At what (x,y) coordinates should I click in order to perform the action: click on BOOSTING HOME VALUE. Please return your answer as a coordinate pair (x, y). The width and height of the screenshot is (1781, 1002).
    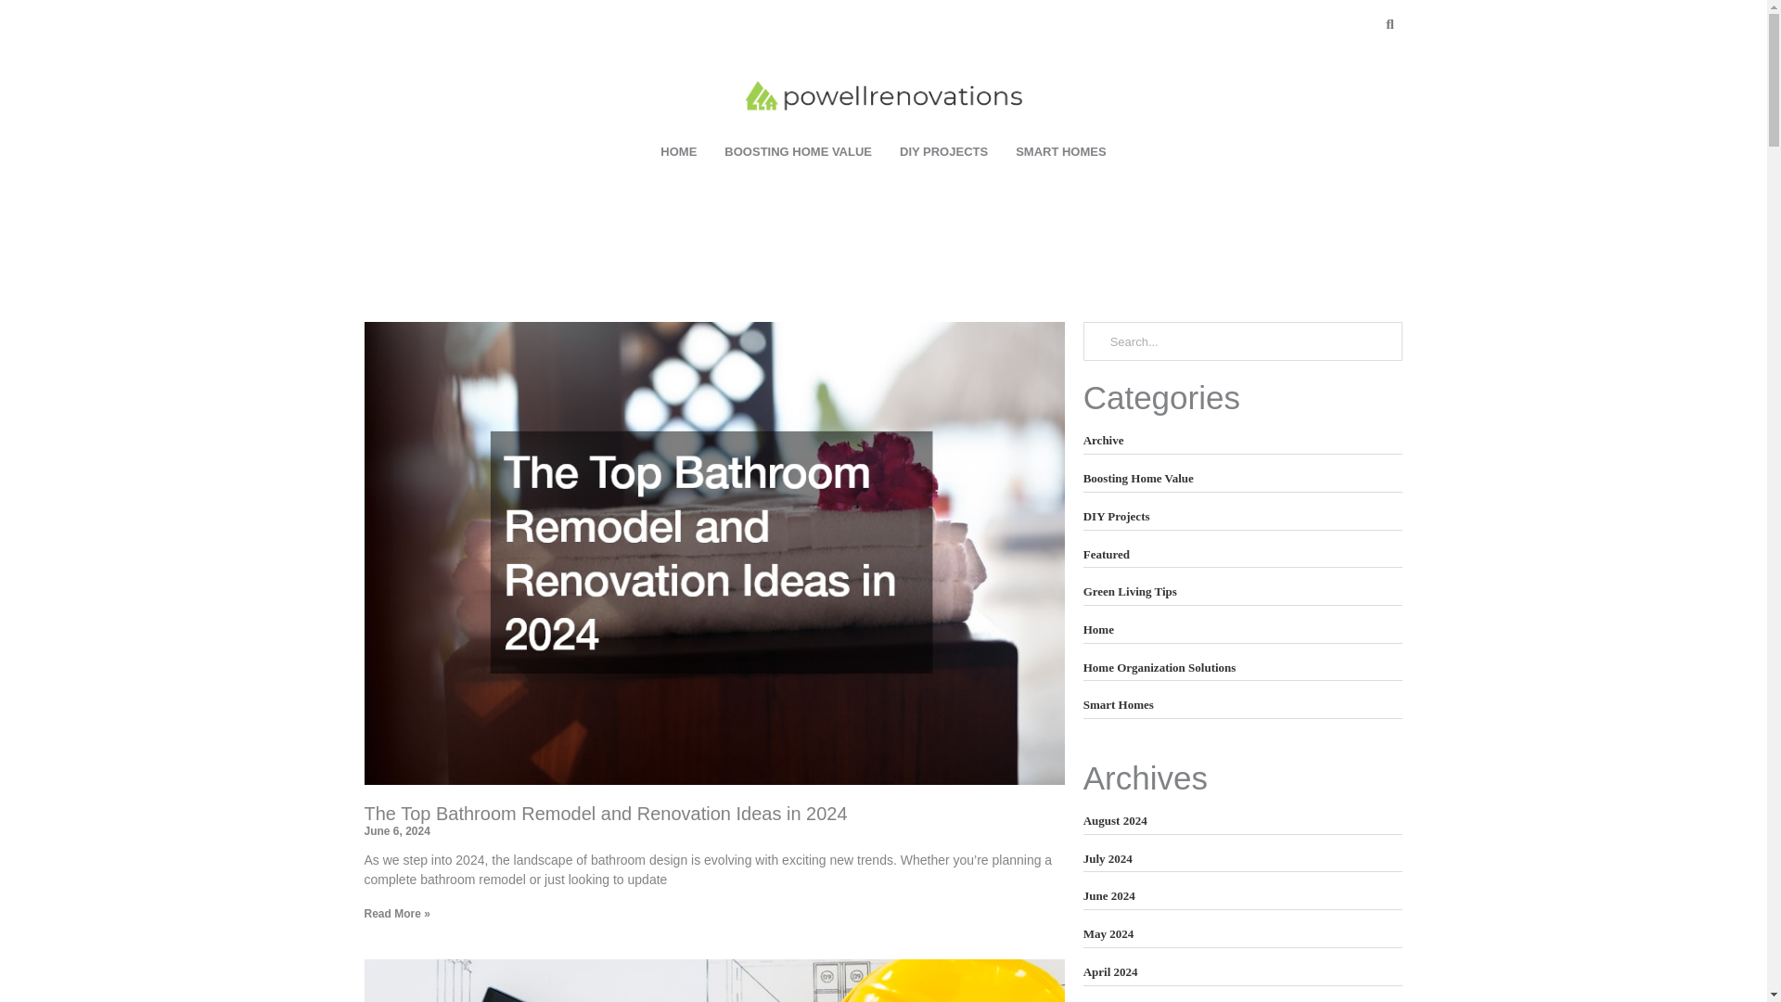
    Looking at the image, I should click on (798, 152).